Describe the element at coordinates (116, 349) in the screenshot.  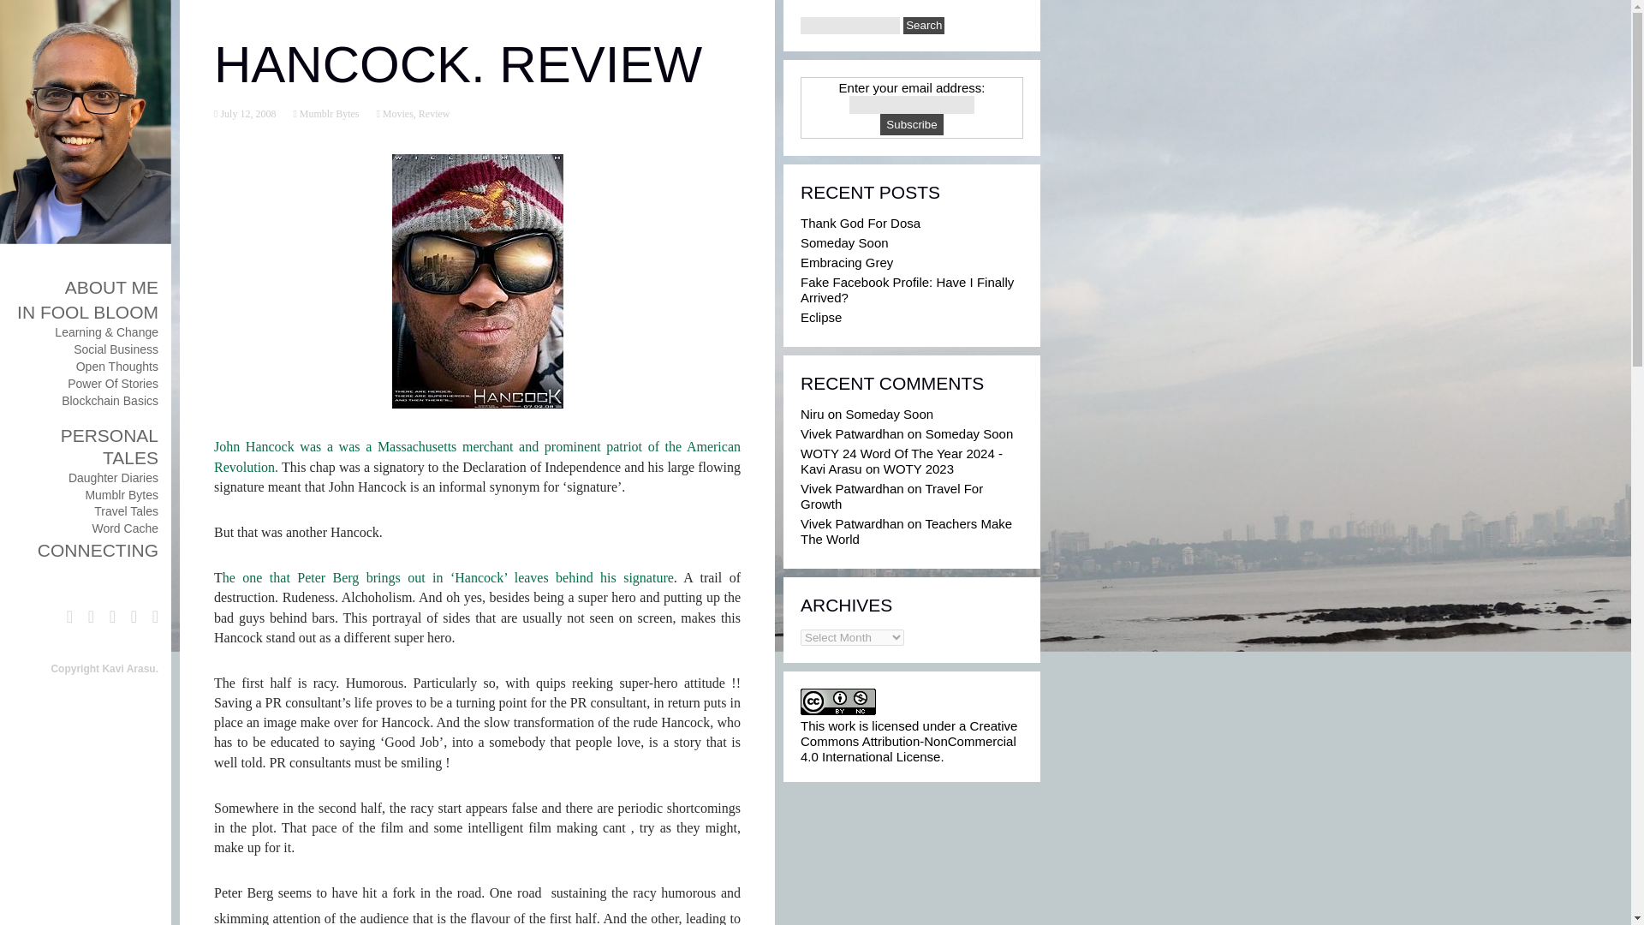
I see `Social Business` at that location.